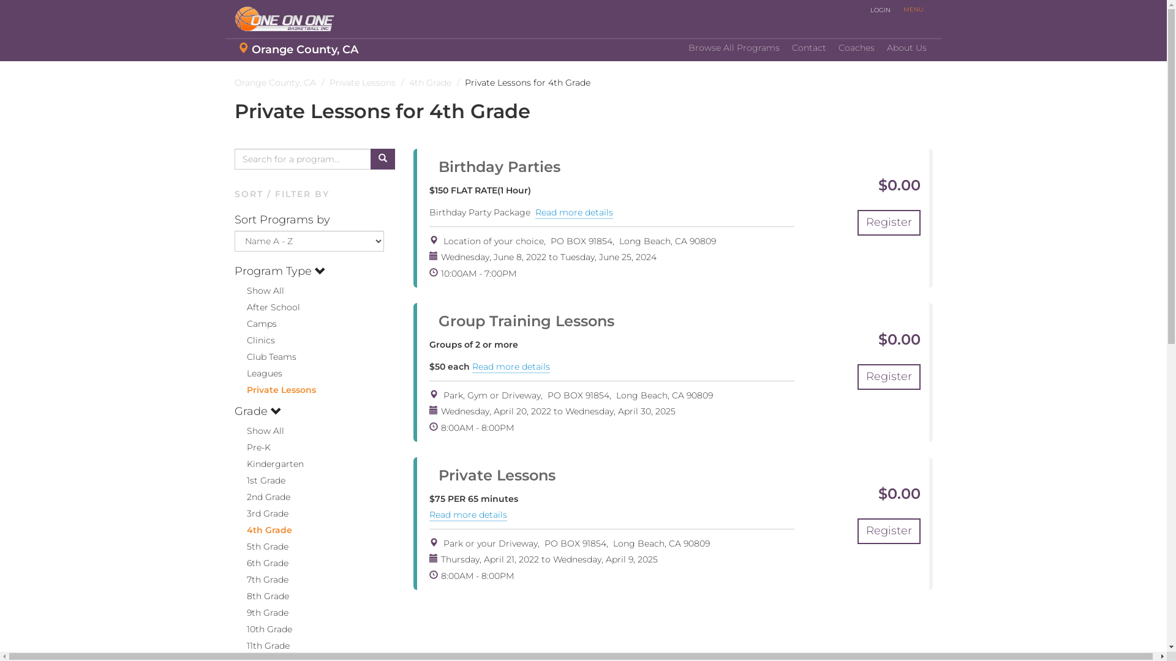 The image size is (1176, 661). Describe the element at coordinates (889, 377) in the screenshot. I see `Register` at that location.